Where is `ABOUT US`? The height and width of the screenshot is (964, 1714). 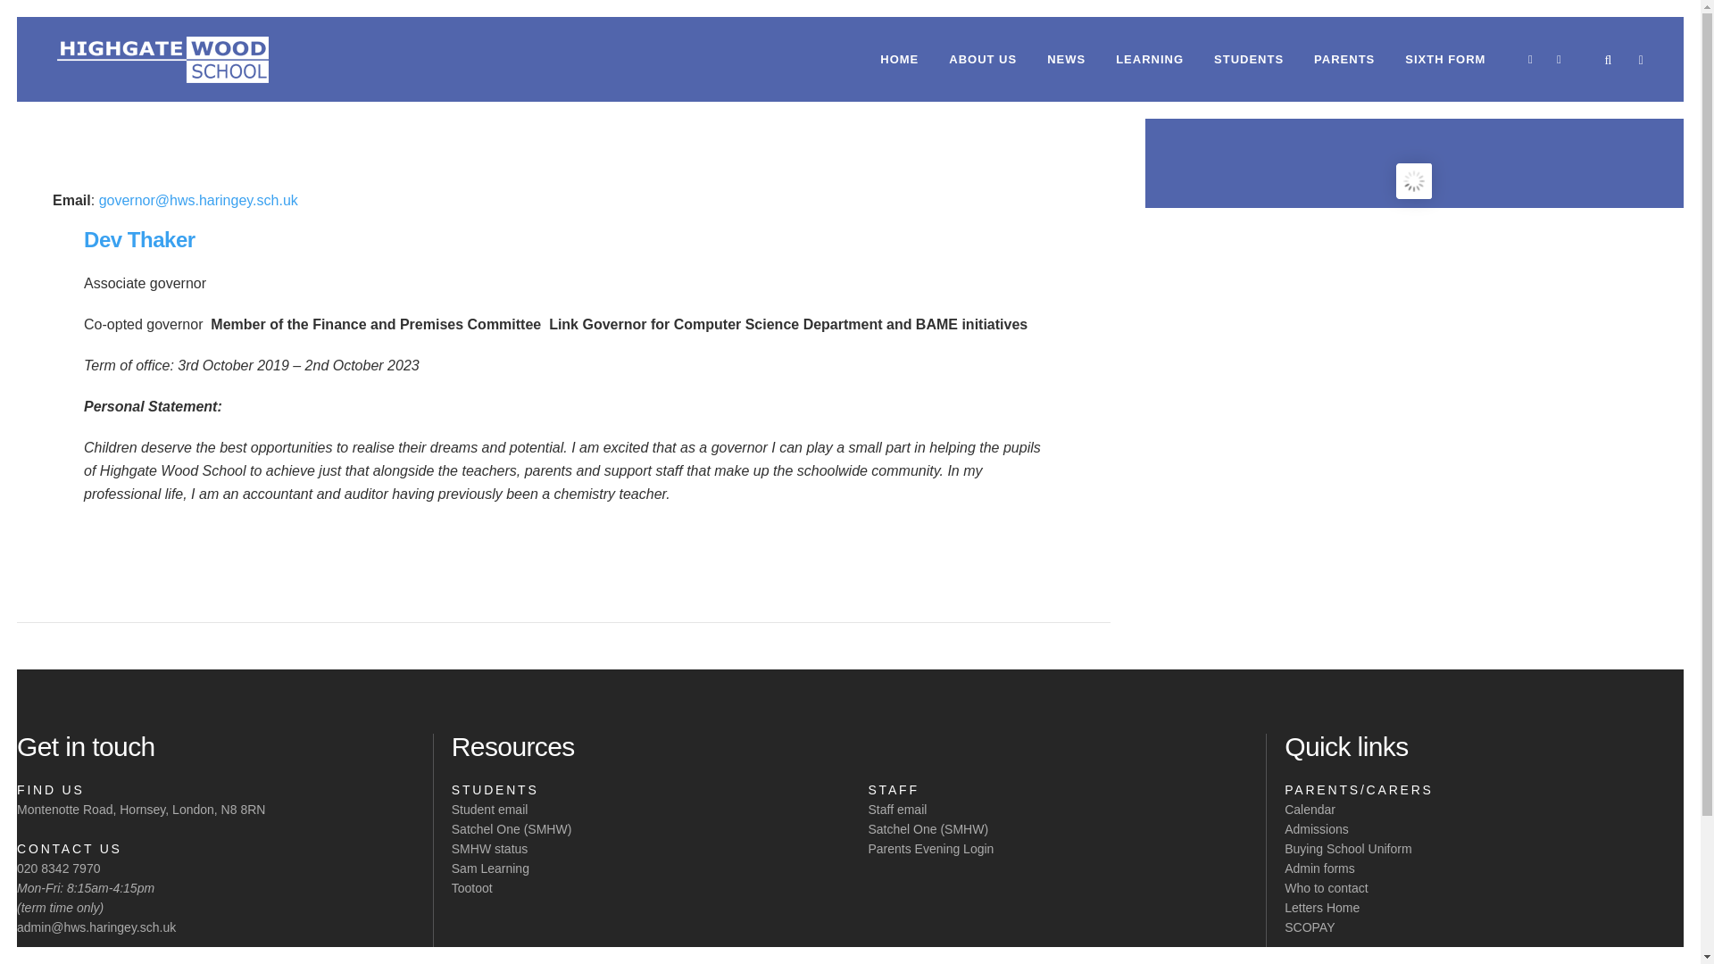
ABOUT US is located at coordinates (982, 59).